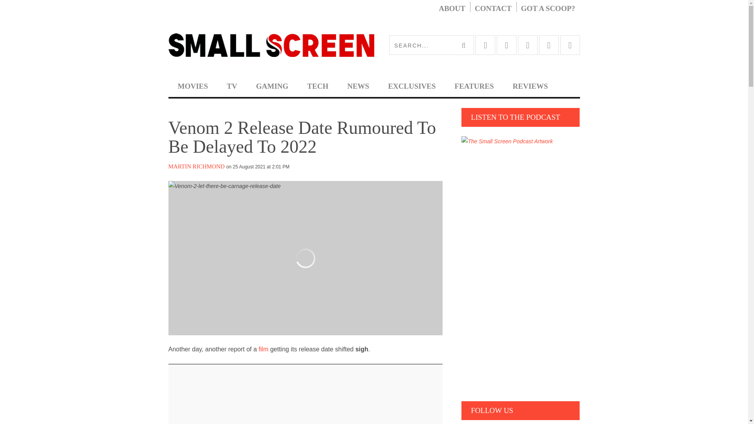 This screenshot has height=424, width=754. I want to click on GOT A SCOOP?, so click(548, 9).